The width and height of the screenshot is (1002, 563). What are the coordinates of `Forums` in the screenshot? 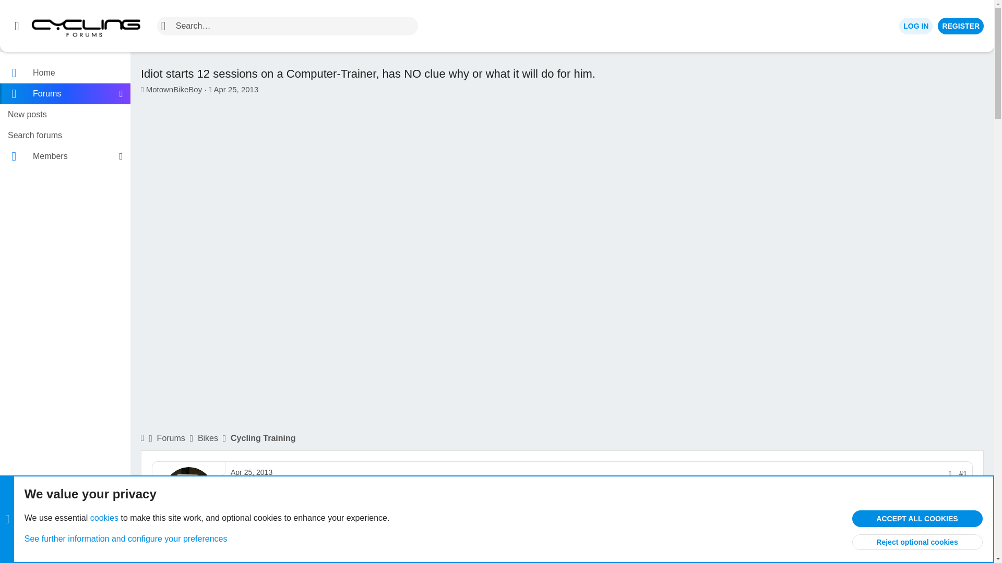 It's located at (59, 93).